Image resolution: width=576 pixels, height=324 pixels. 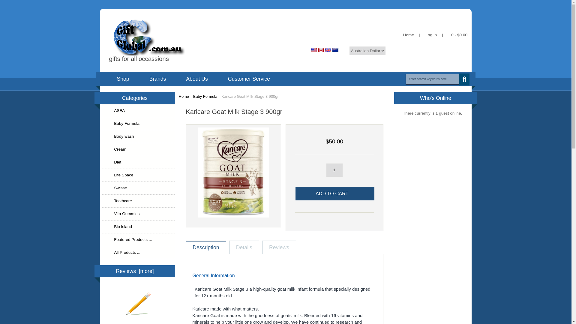 What do you see at coordinates (139, 175) in the screenshot?
I see `Life Space
3` at bounding box center [139, 175].